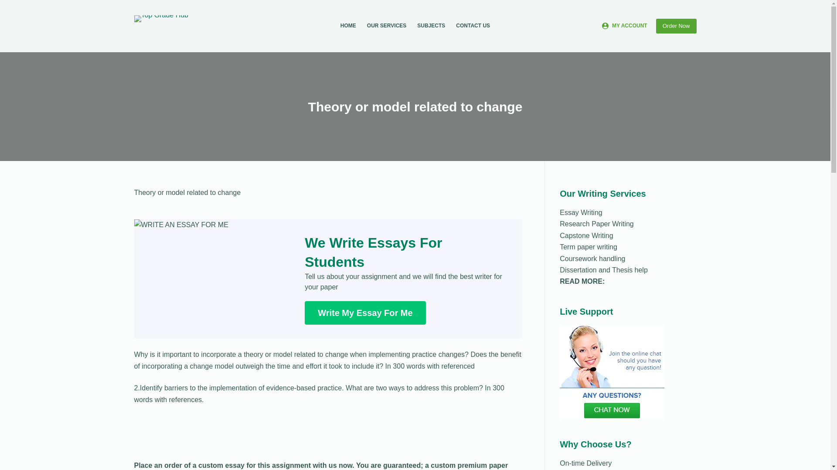 Image resolution: width=837 pixels, height=470 pixels. What do you see at coordinates (431, 26) in the screenshot?
I see `SUBJECTS` at bounding box center [431, 26].